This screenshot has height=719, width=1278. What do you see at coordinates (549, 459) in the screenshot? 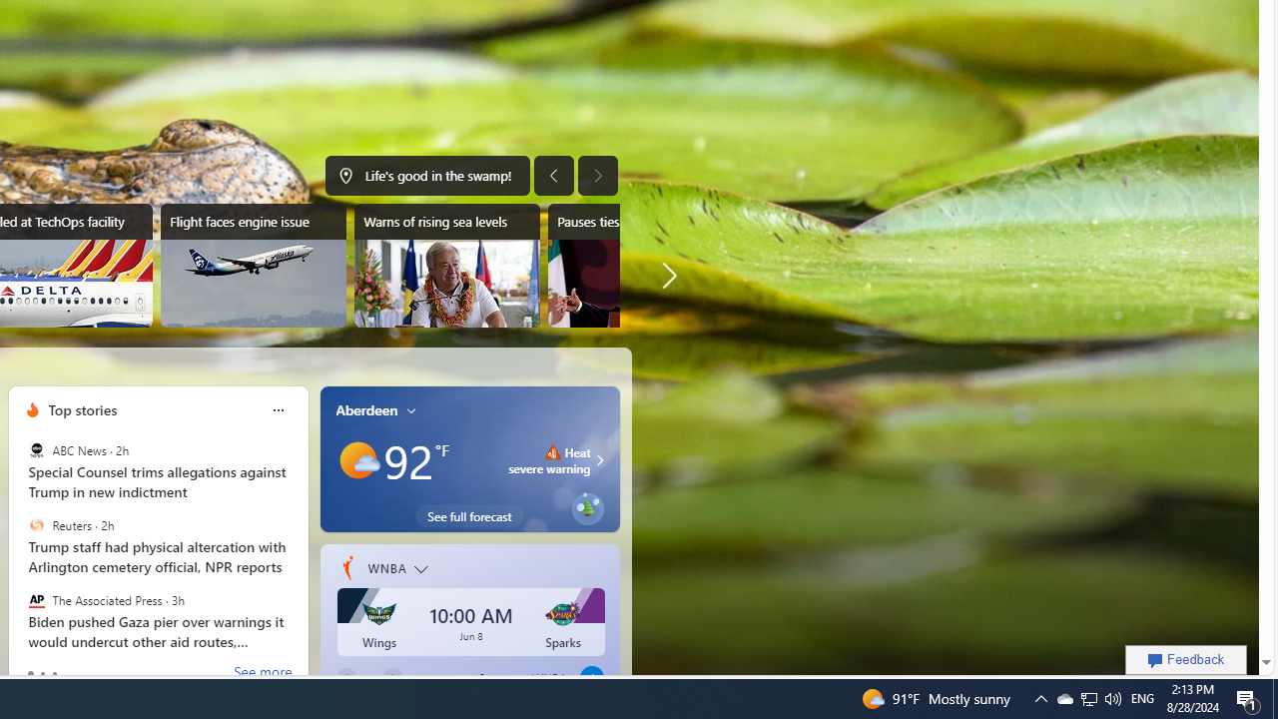
I see `Heat - Severe Heat severe warning` at bounding box center [549, 459].